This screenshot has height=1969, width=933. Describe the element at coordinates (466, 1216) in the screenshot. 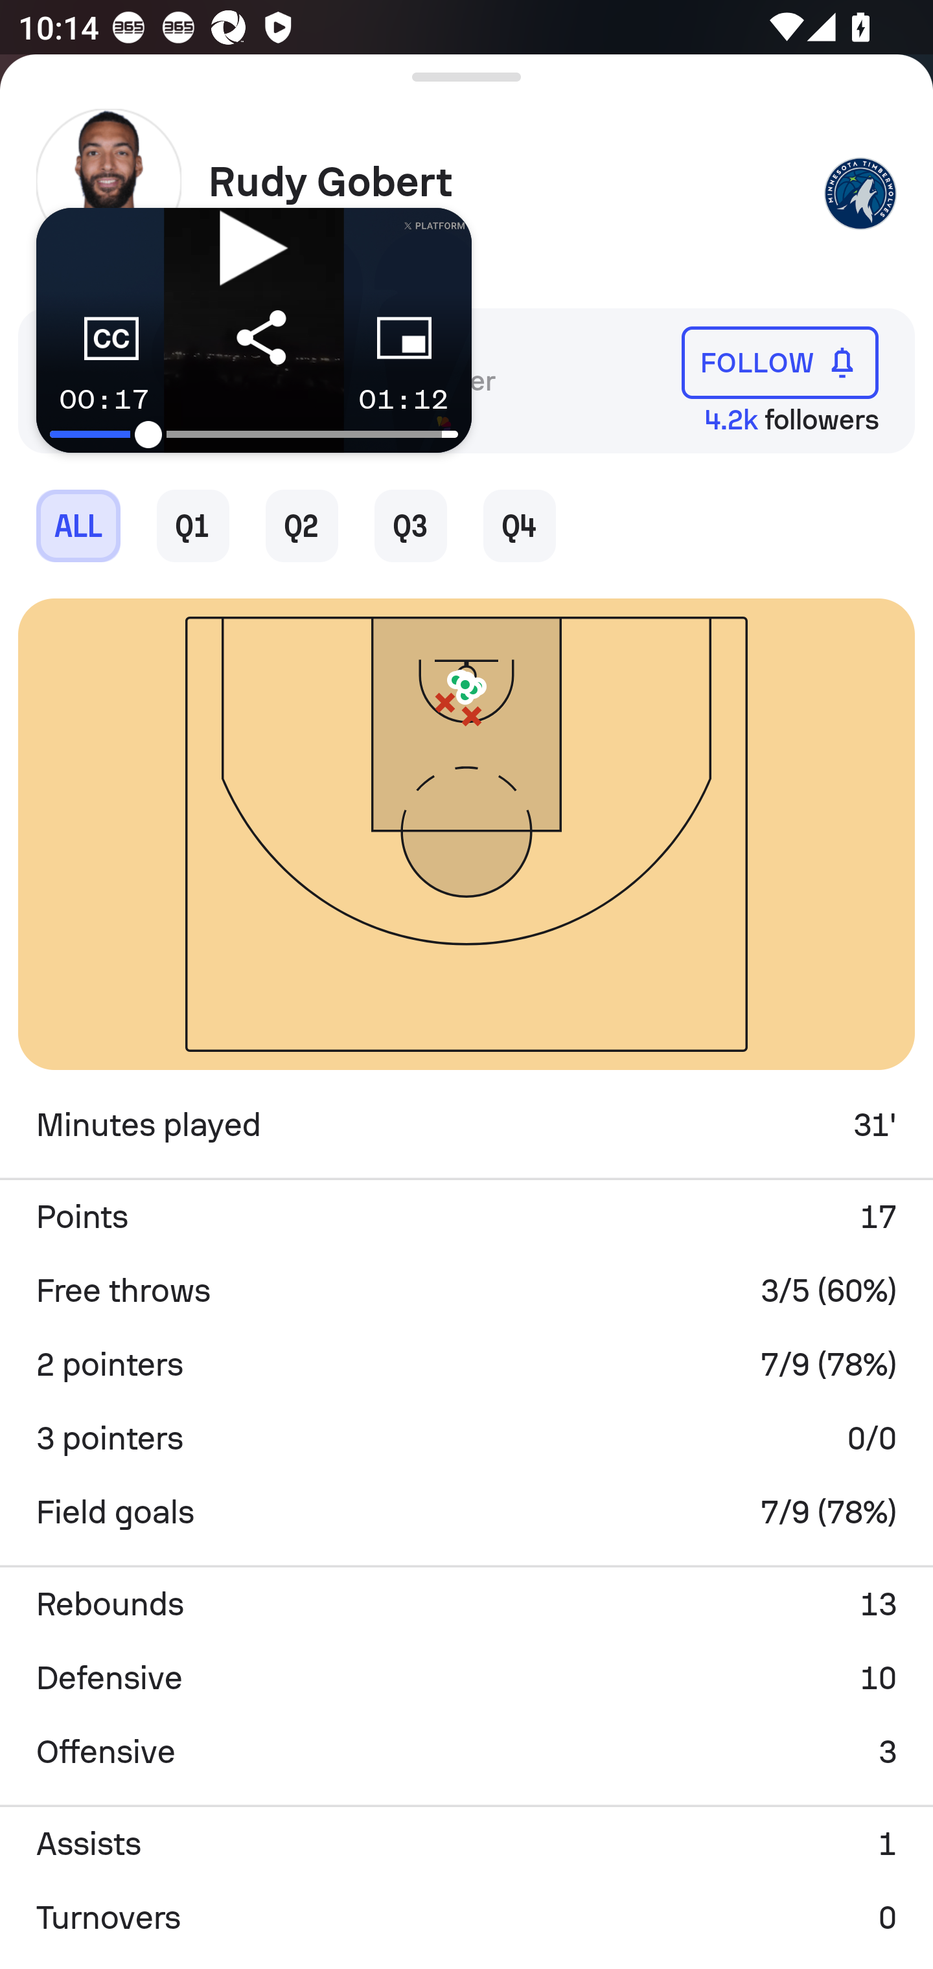

I see `Points 17` at that location.